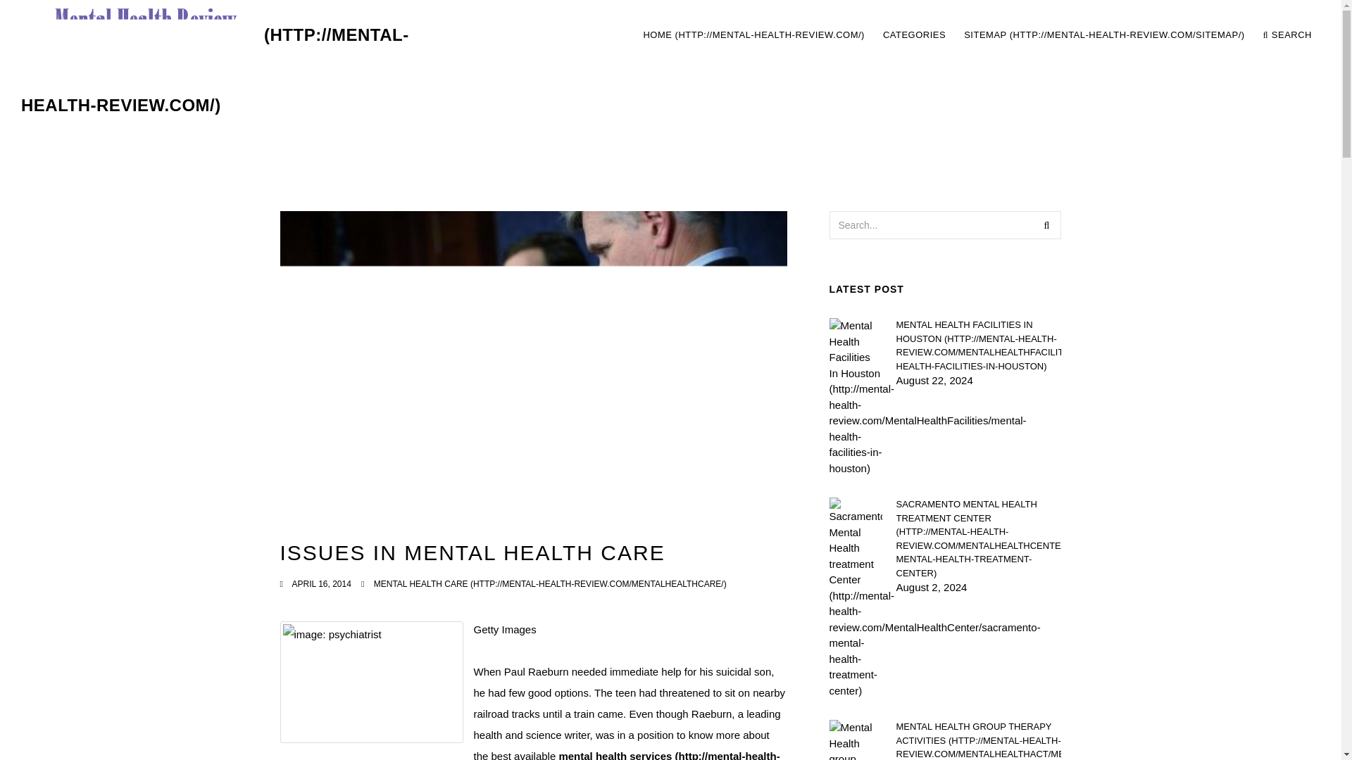 Image resolution: width=1352 pixels, height=760 pixels. What do you see at coordinates (978, 539) in the screenshot?
I see `SACRAMENTO MENTAL HEALTH TREATMENT CENTER` at bounding box center [978, 539].